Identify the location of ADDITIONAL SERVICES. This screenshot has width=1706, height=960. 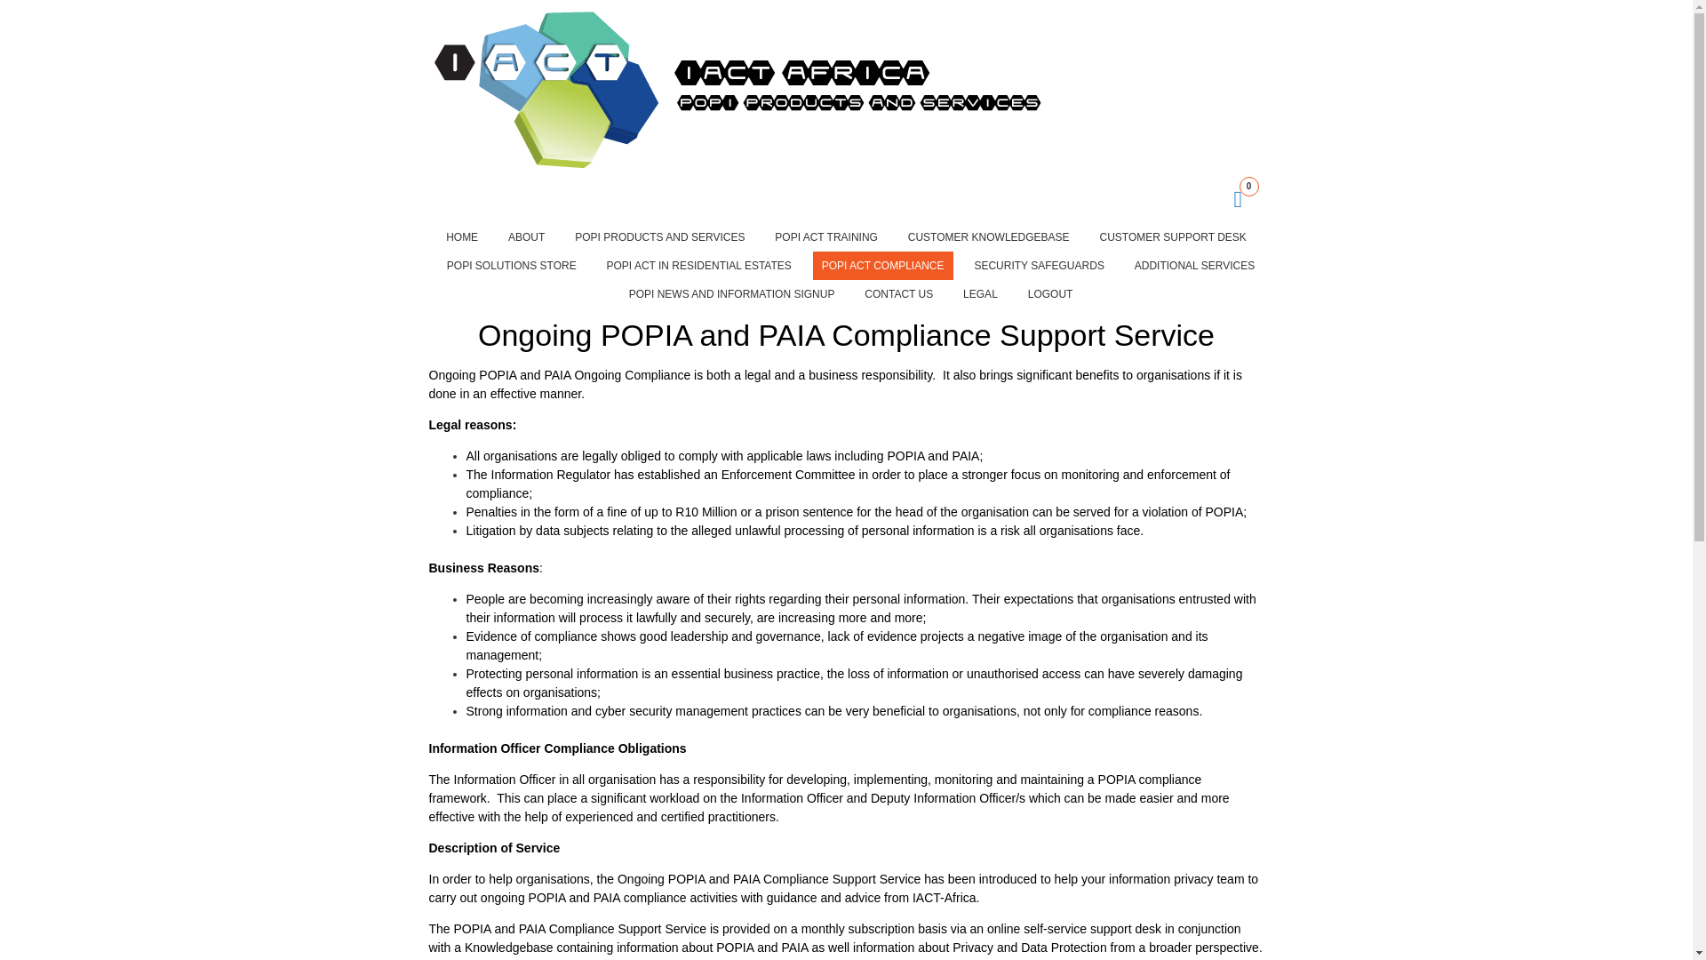
(1194, 265).